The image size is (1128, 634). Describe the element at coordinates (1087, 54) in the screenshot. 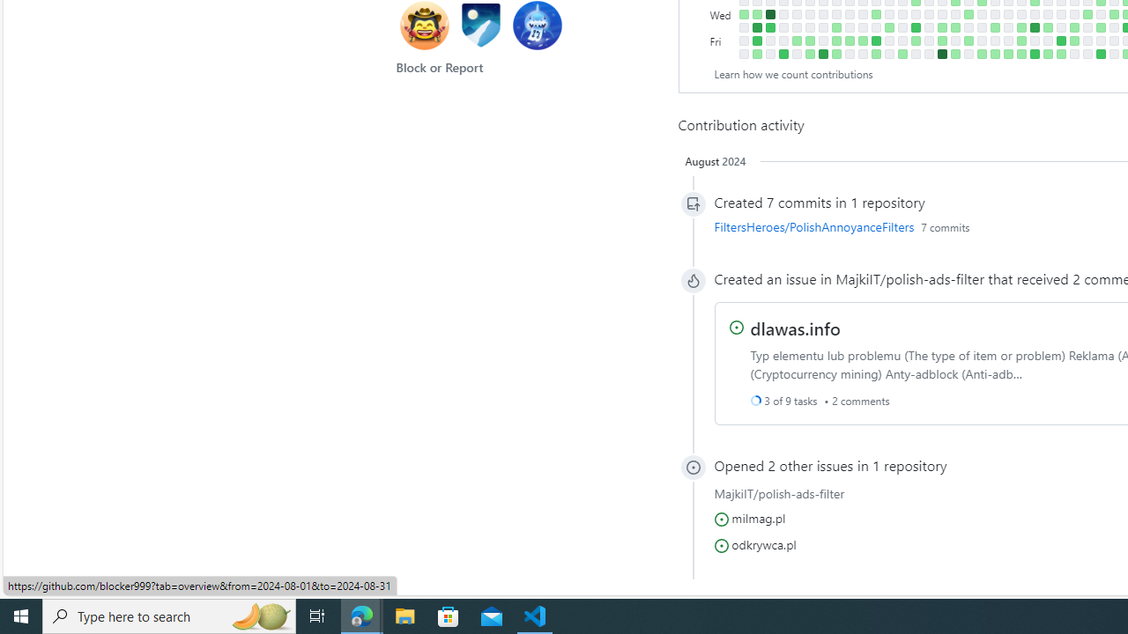

I see `No contributions on July 6th.` at that location.